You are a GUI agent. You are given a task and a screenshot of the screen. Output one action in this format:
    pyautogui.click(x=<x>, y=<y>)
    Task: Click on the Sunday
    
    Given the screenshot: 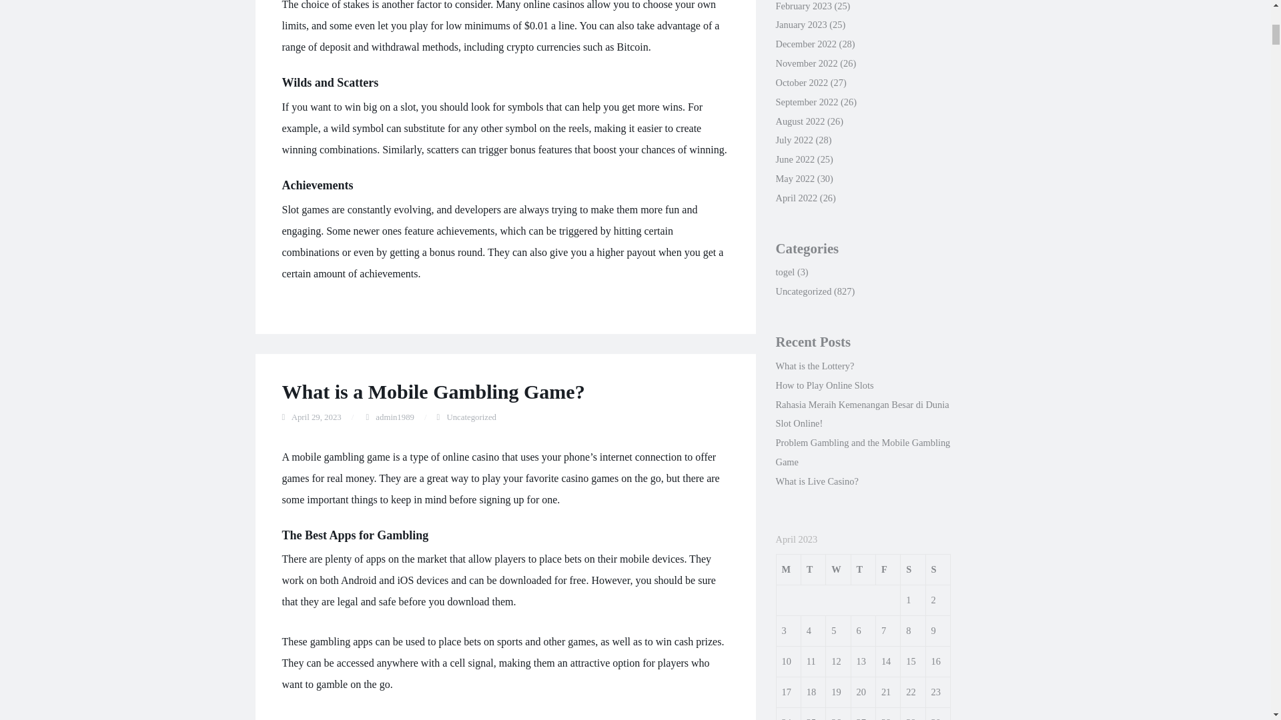 What is the action you would take?
    pyautogui.click(x=937, y=569)
    